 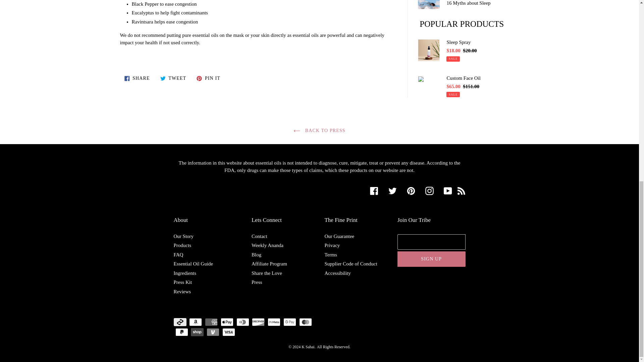 What do you see at coordinates (274, 322) in the screenshot?
I see `Meta Pay` at bounding box center [274, 322].